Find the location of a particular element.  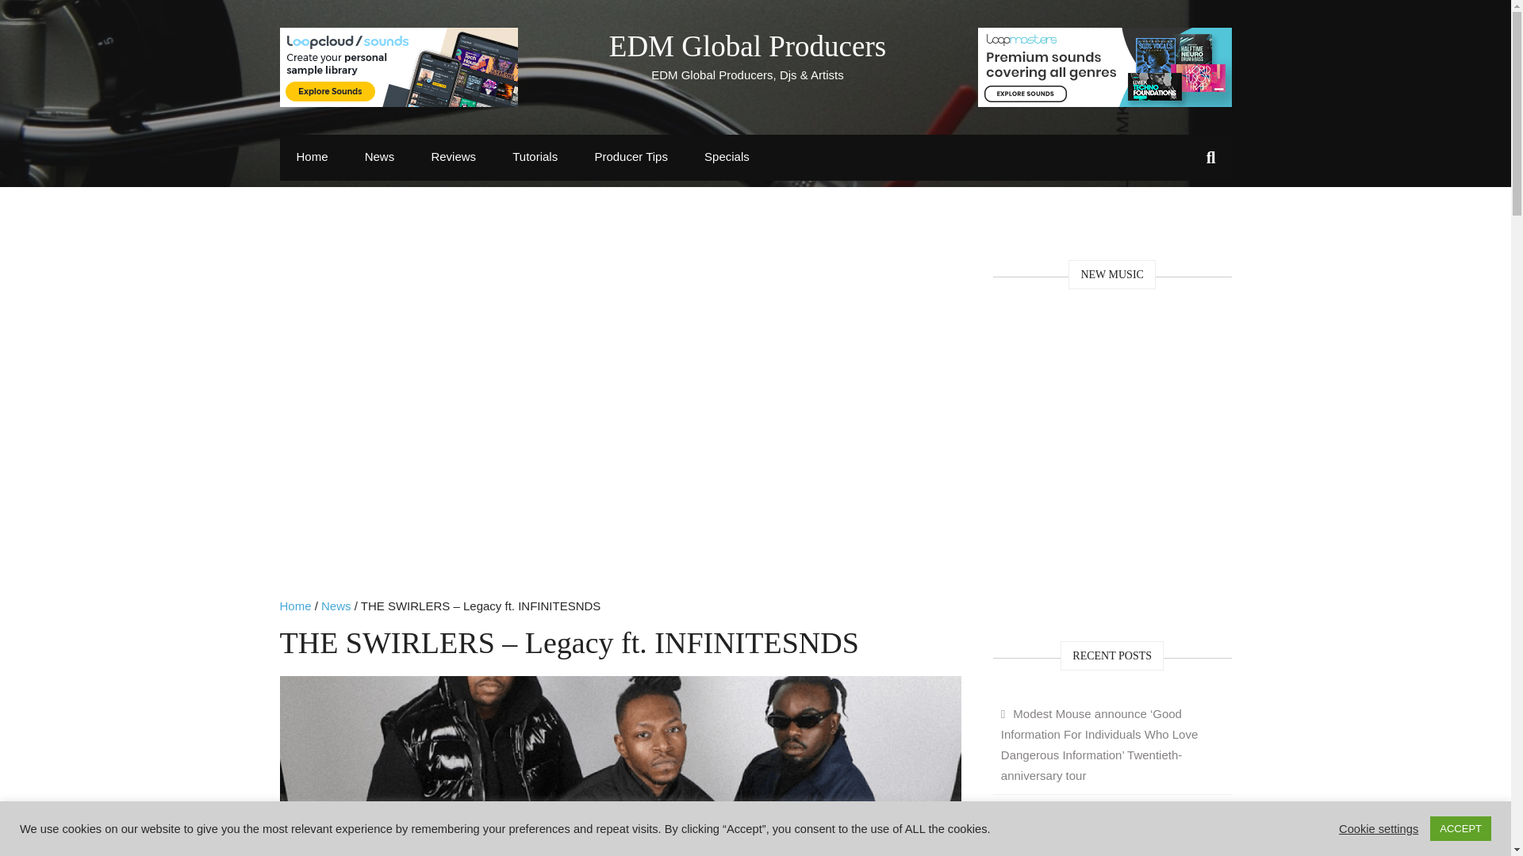

News is located at coordinates (379, 156).